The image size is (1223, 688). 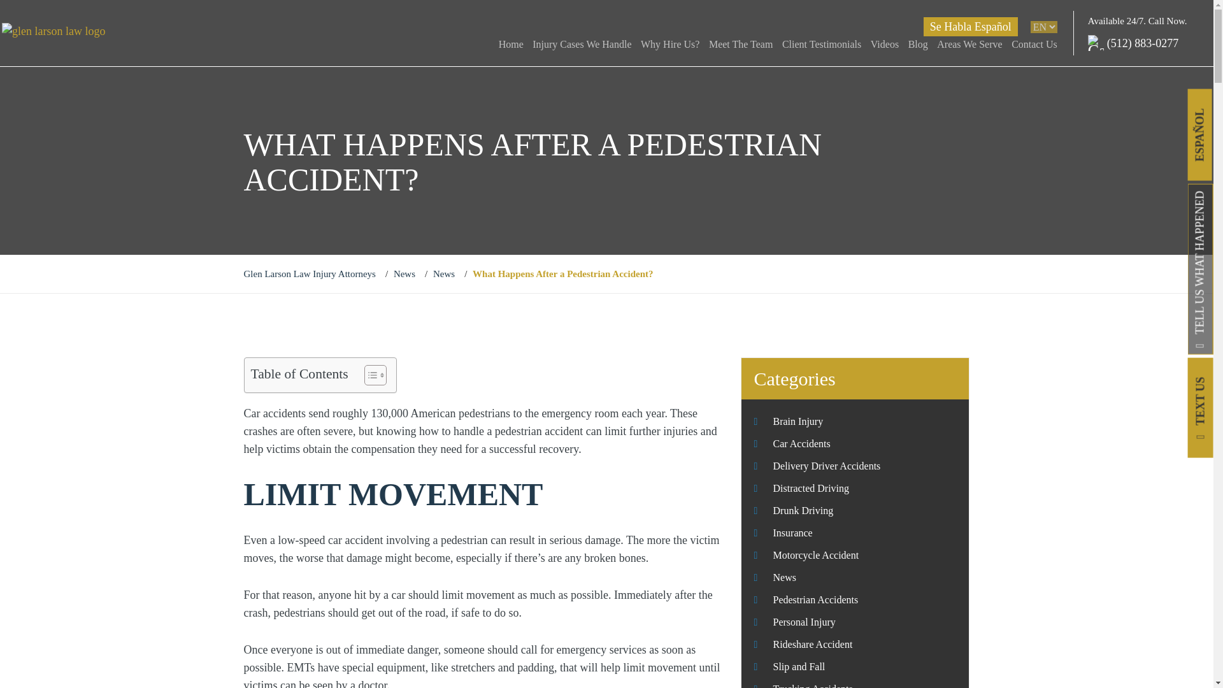 I want to click on Injury Cases We Handle, so click(x=582, y=45).